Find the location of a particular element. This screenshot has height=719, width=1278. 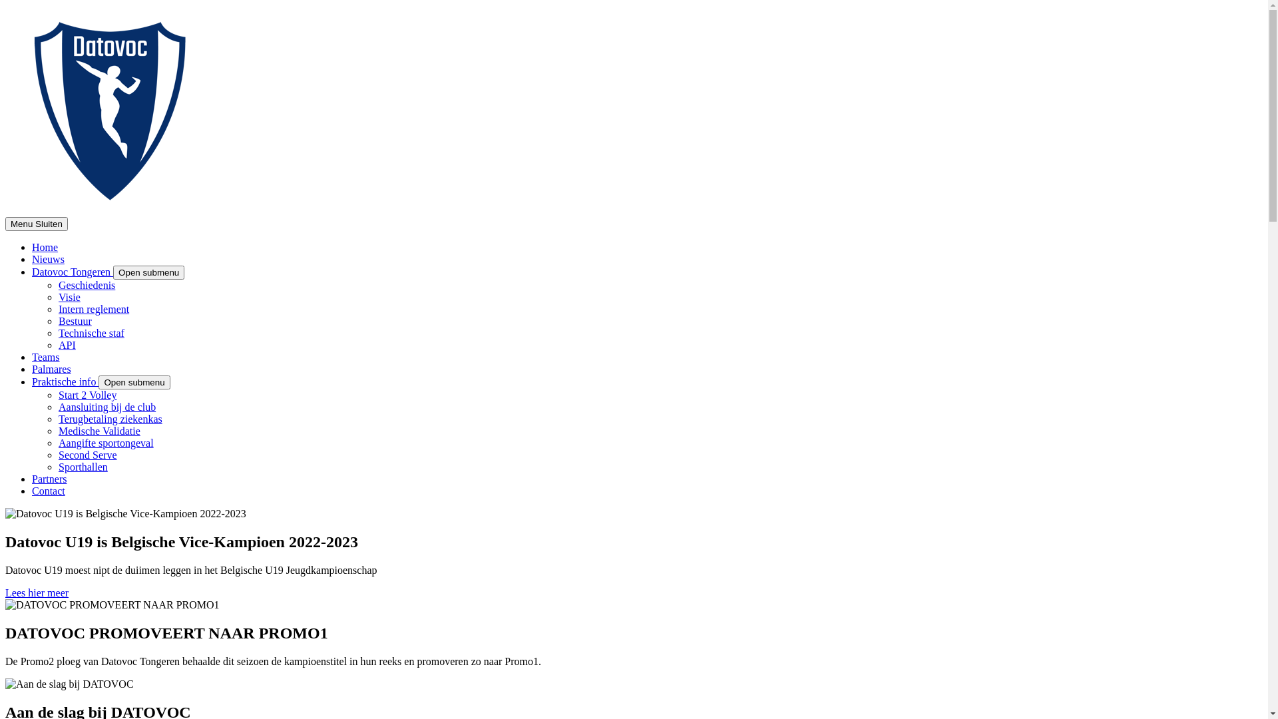

Start 2 Volley is located at coordinates (88, 395).